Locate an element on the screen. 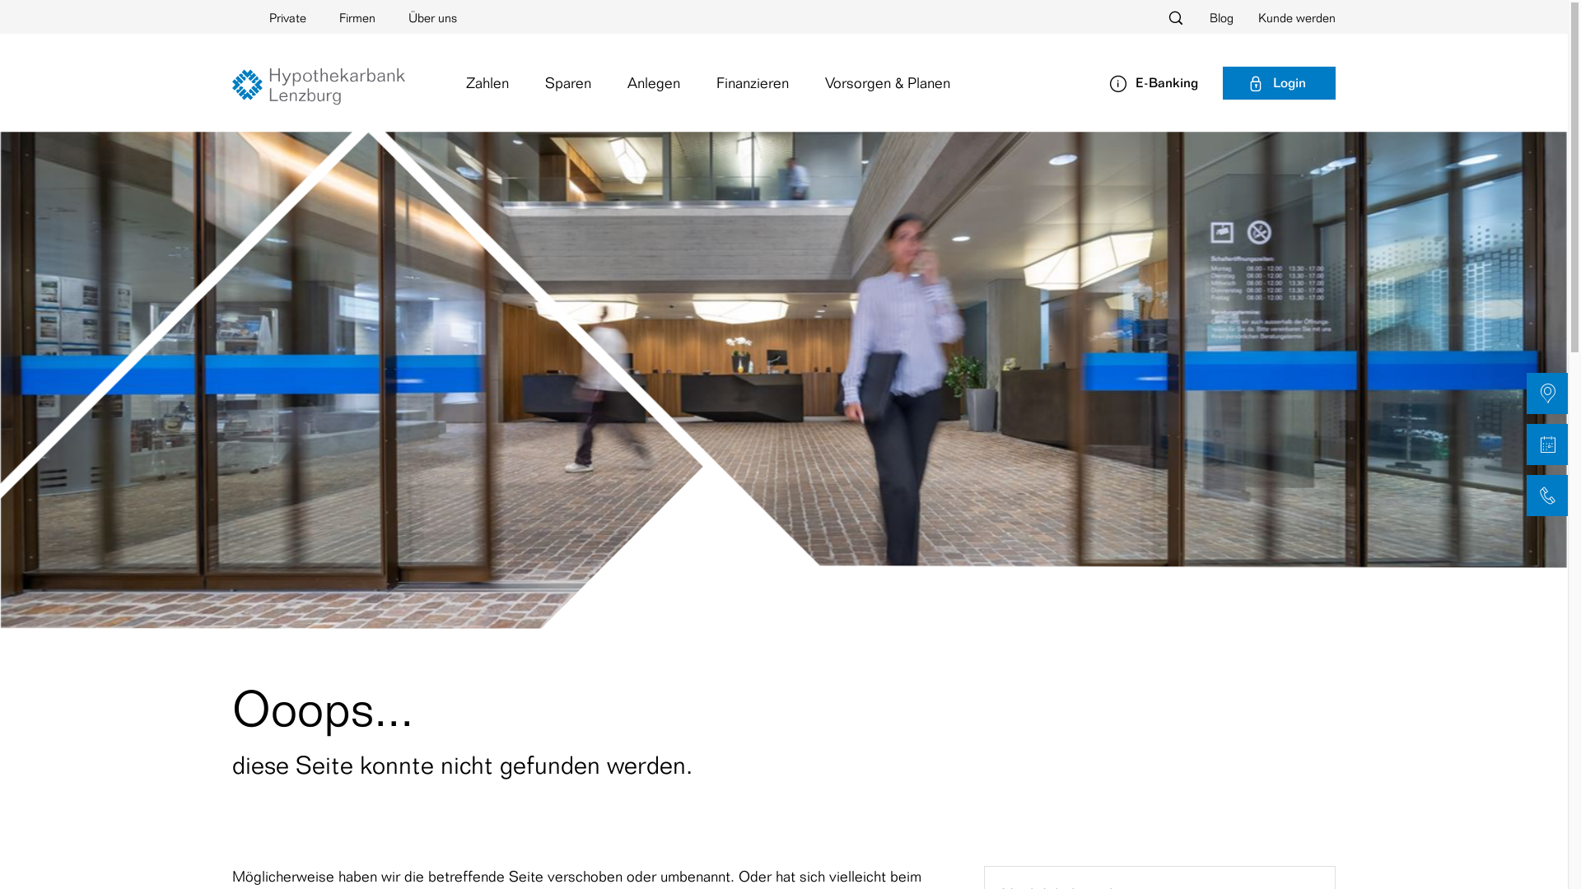  Anlegen is located at coordinates (654, 82).